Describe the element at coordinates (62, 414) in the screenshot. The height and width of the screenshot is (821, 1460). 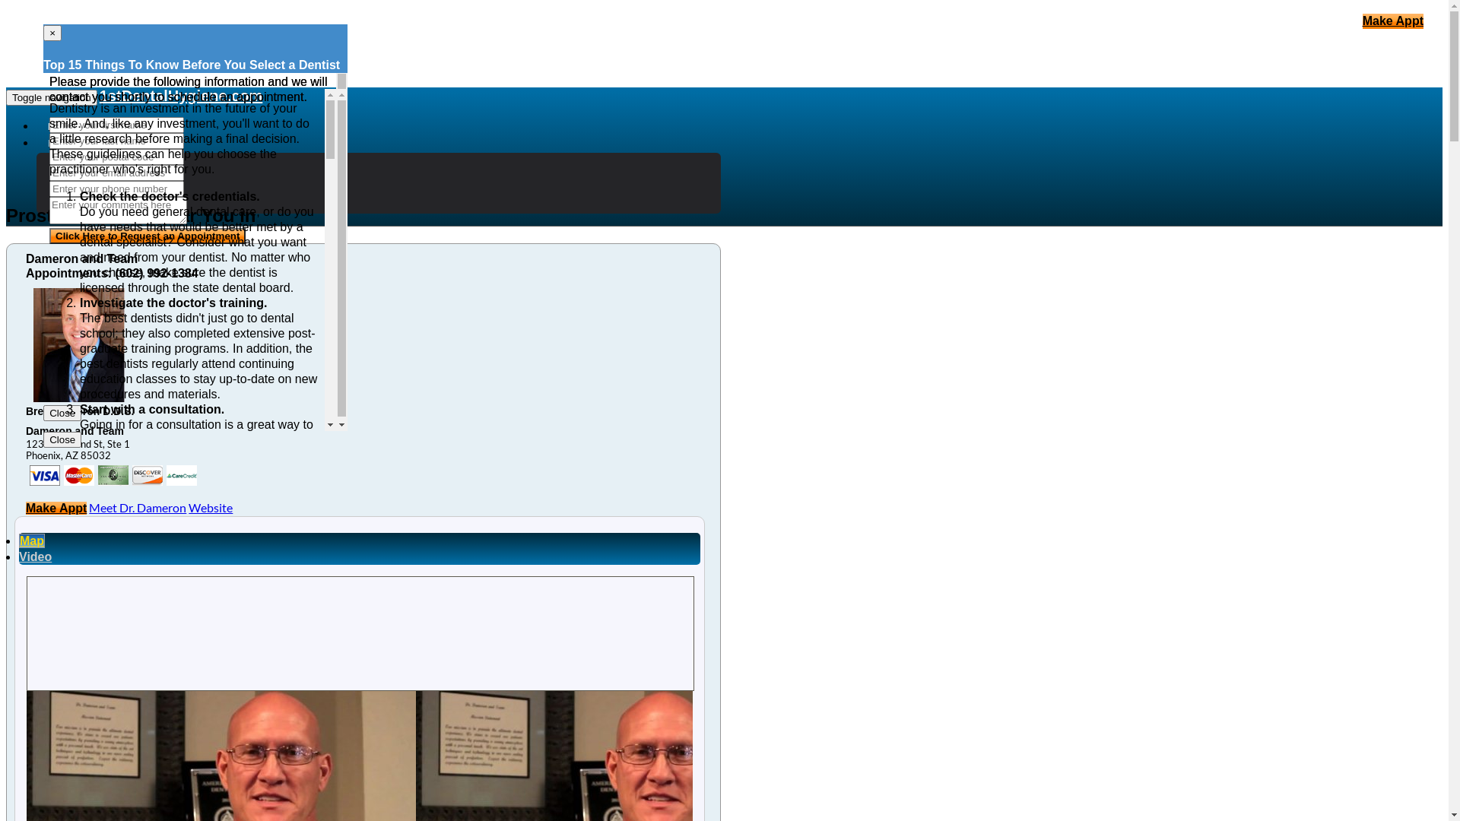
I see `Close` at that location.